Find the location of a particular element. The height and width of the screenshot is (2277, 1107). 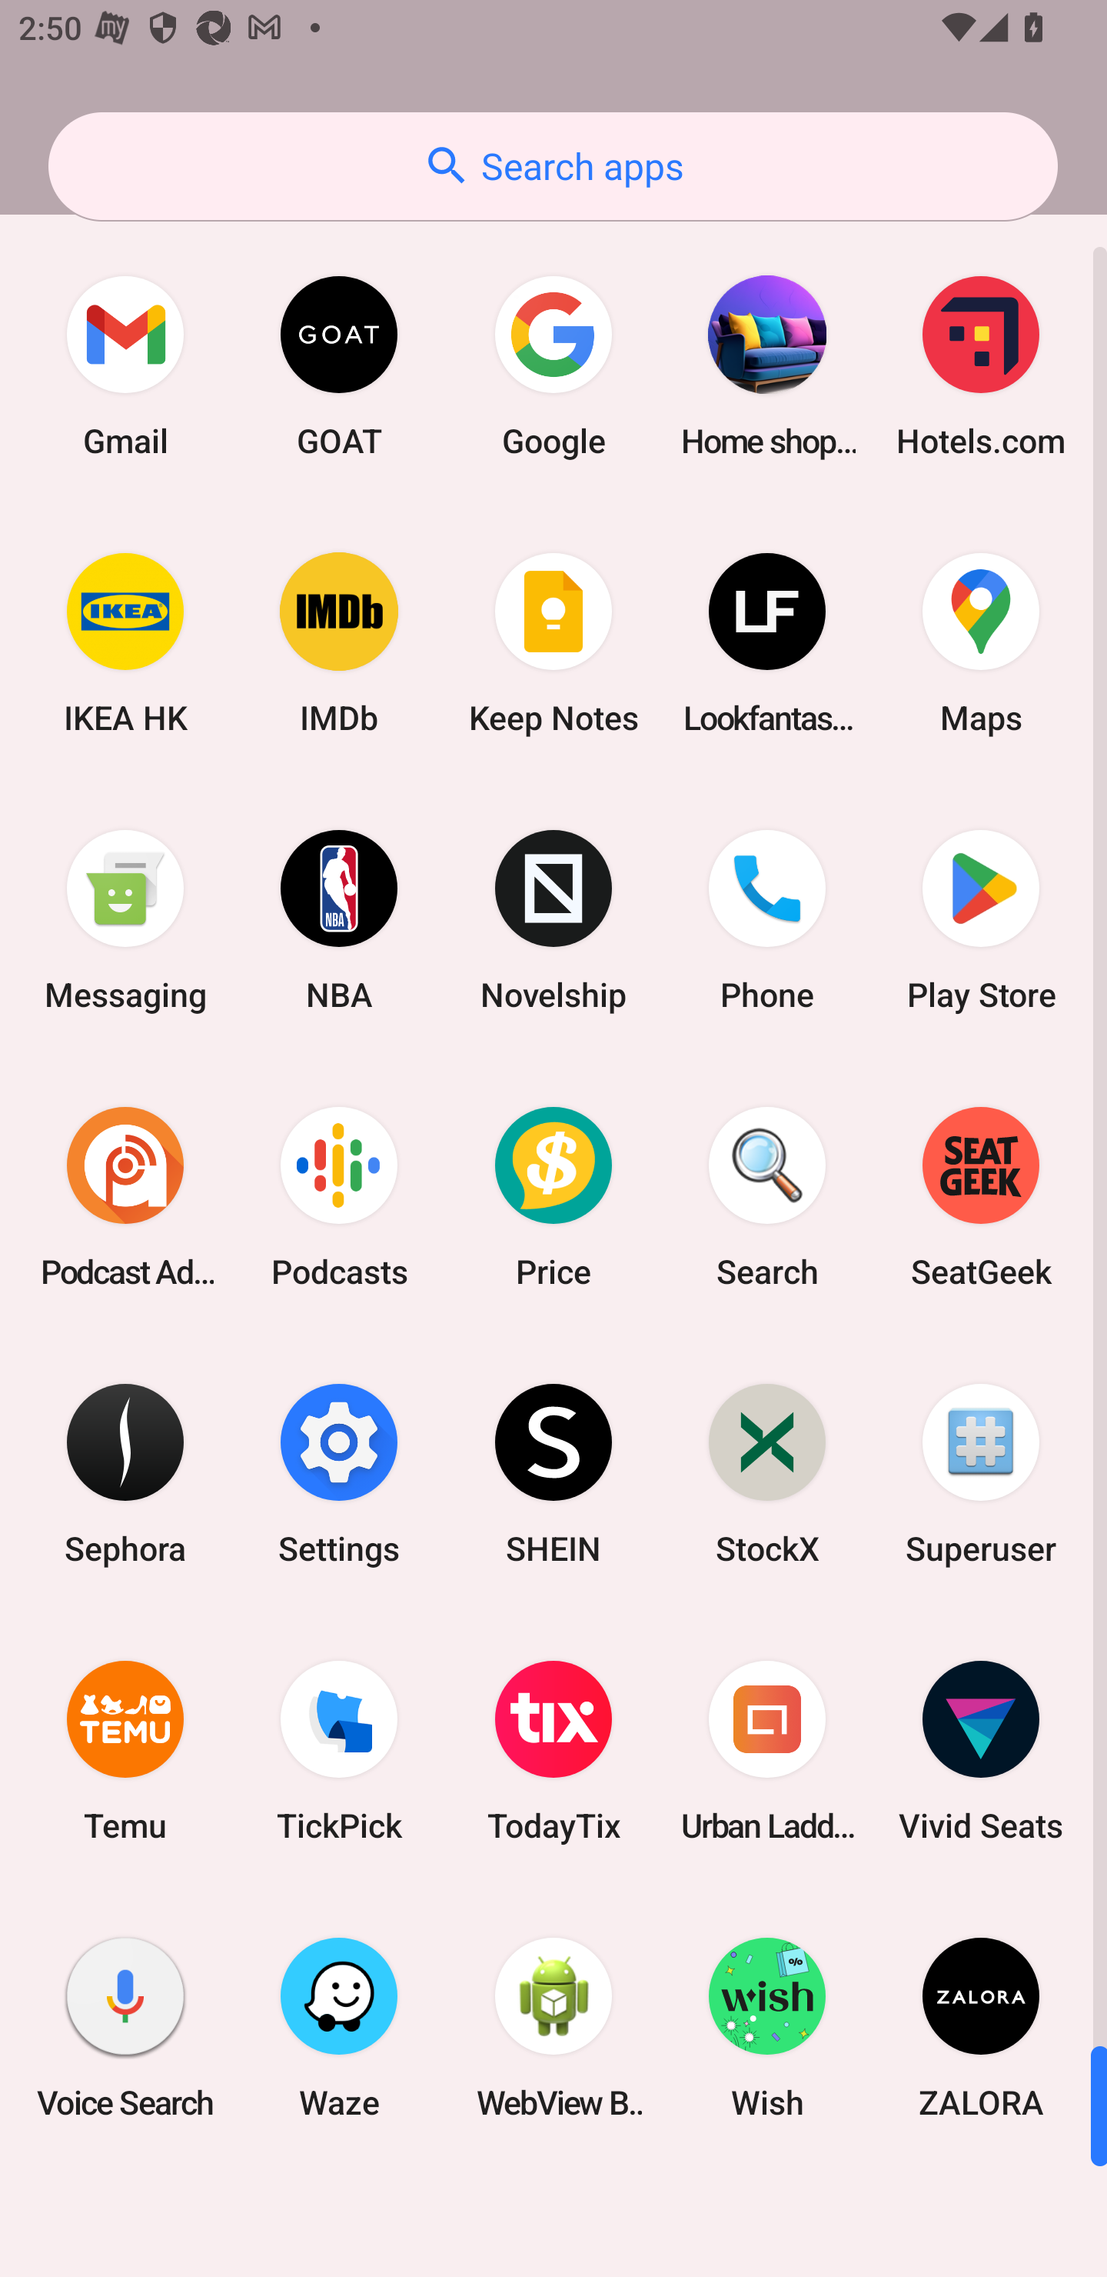

Keep Notes is located at coordinates (553, 643).